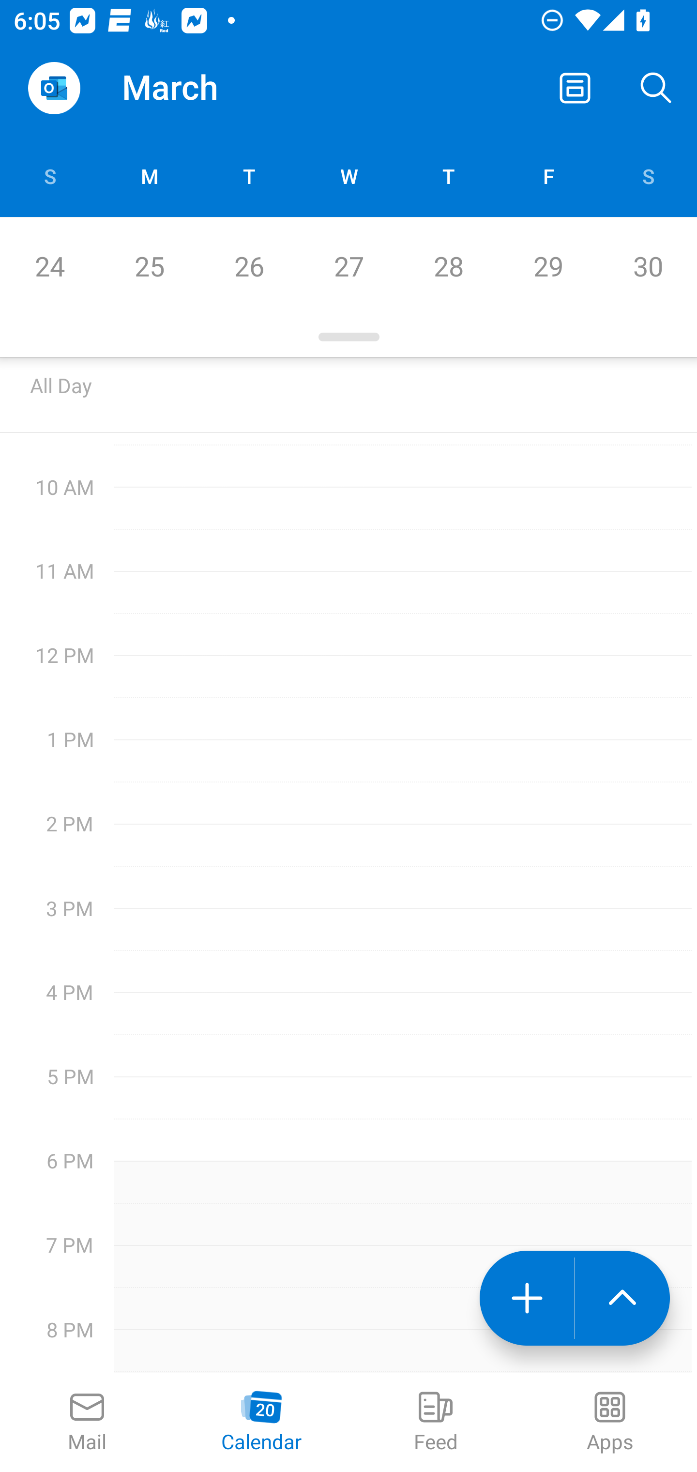 The width and height of the screenshot is (697, 1472). What do you see at coordinates (622, 1298) in the screenshot?
I see `launch the extended action menu` at bounding box center [622, 1298].